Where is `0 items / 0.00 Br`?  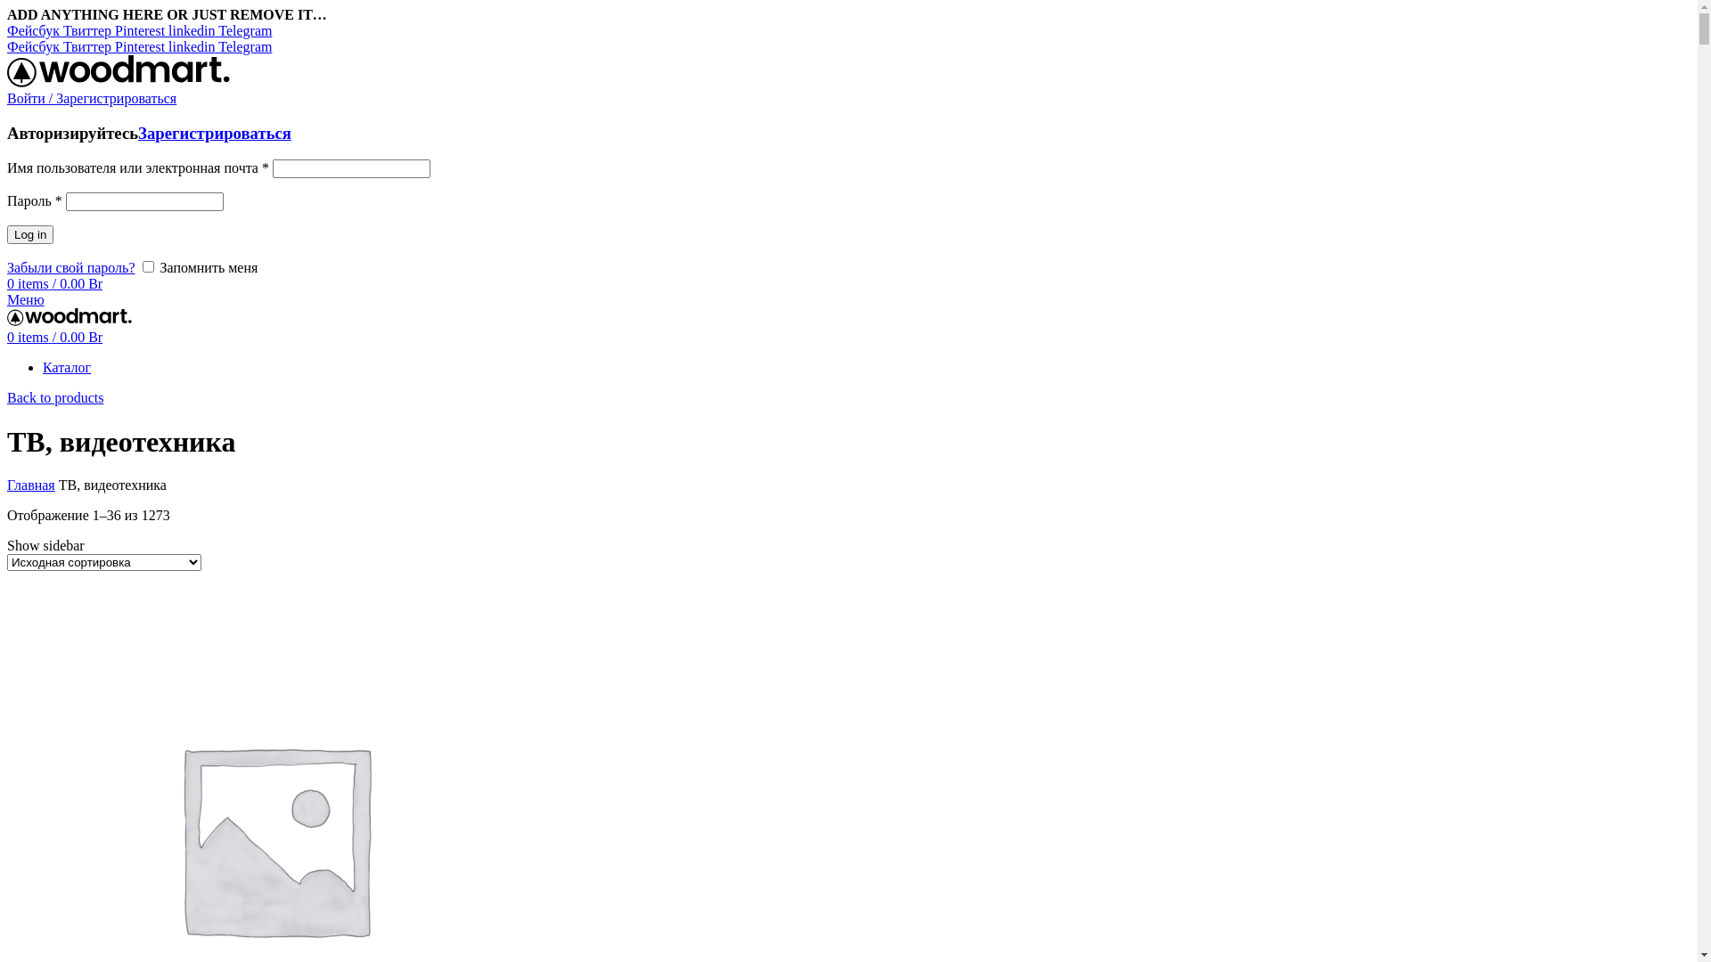
0 items / 0.00 Br is located at coordinates (55, 283).